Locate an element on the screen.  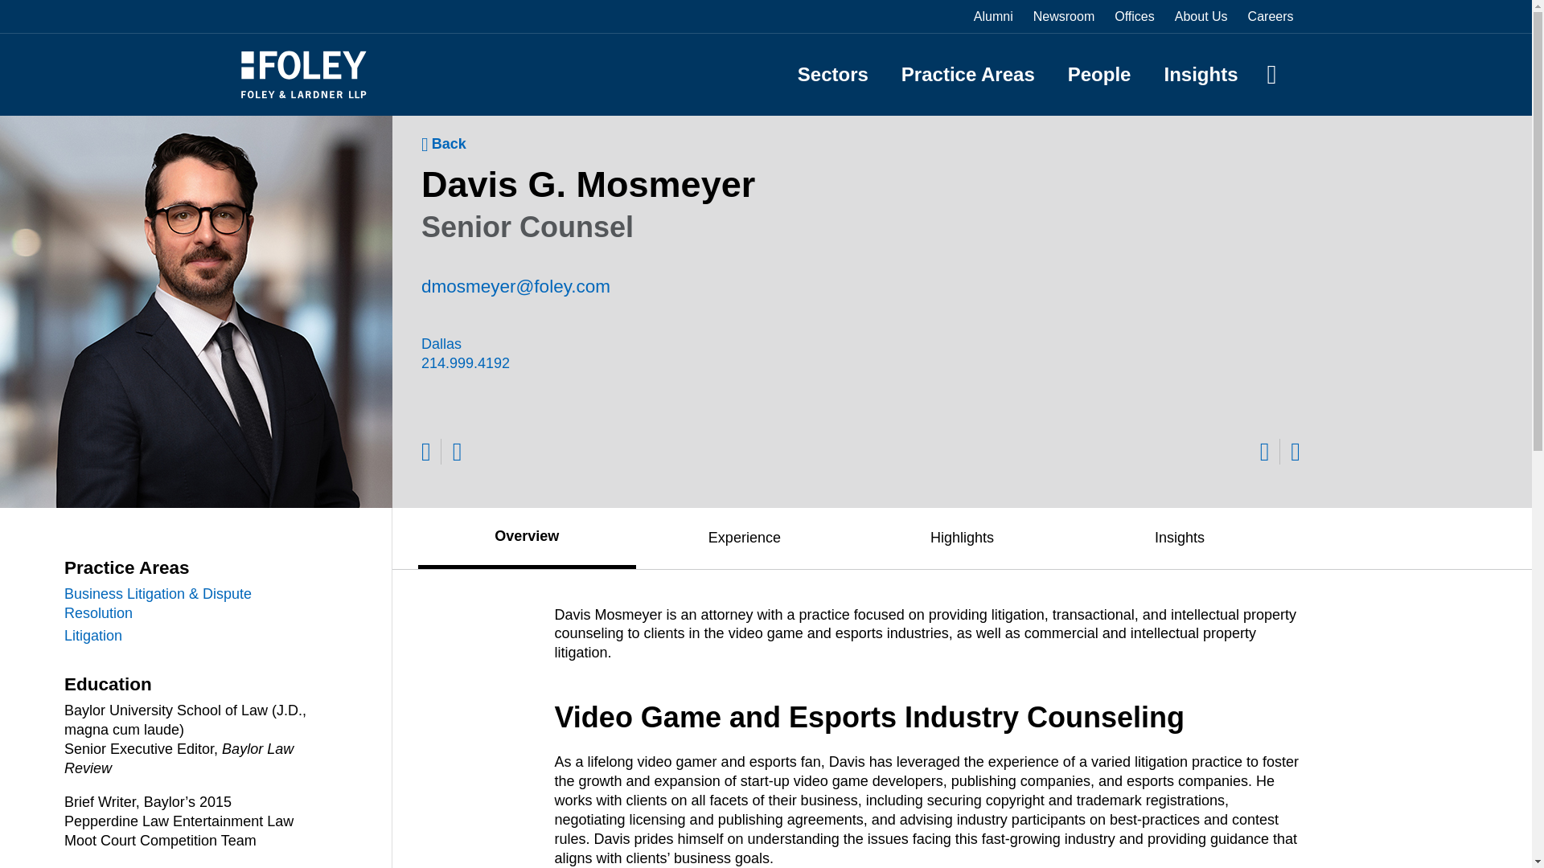
People is located at coordinates (1100, 74).